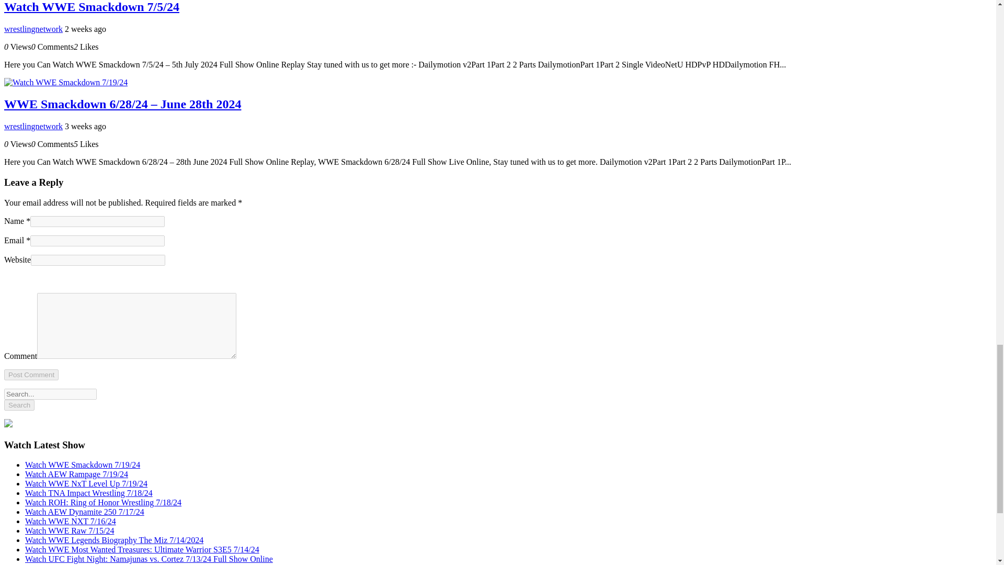 The image size is (1004, 565). Describe the element at coordinates (31, 375) in the screenshot. I see `Post Comment` at that location.